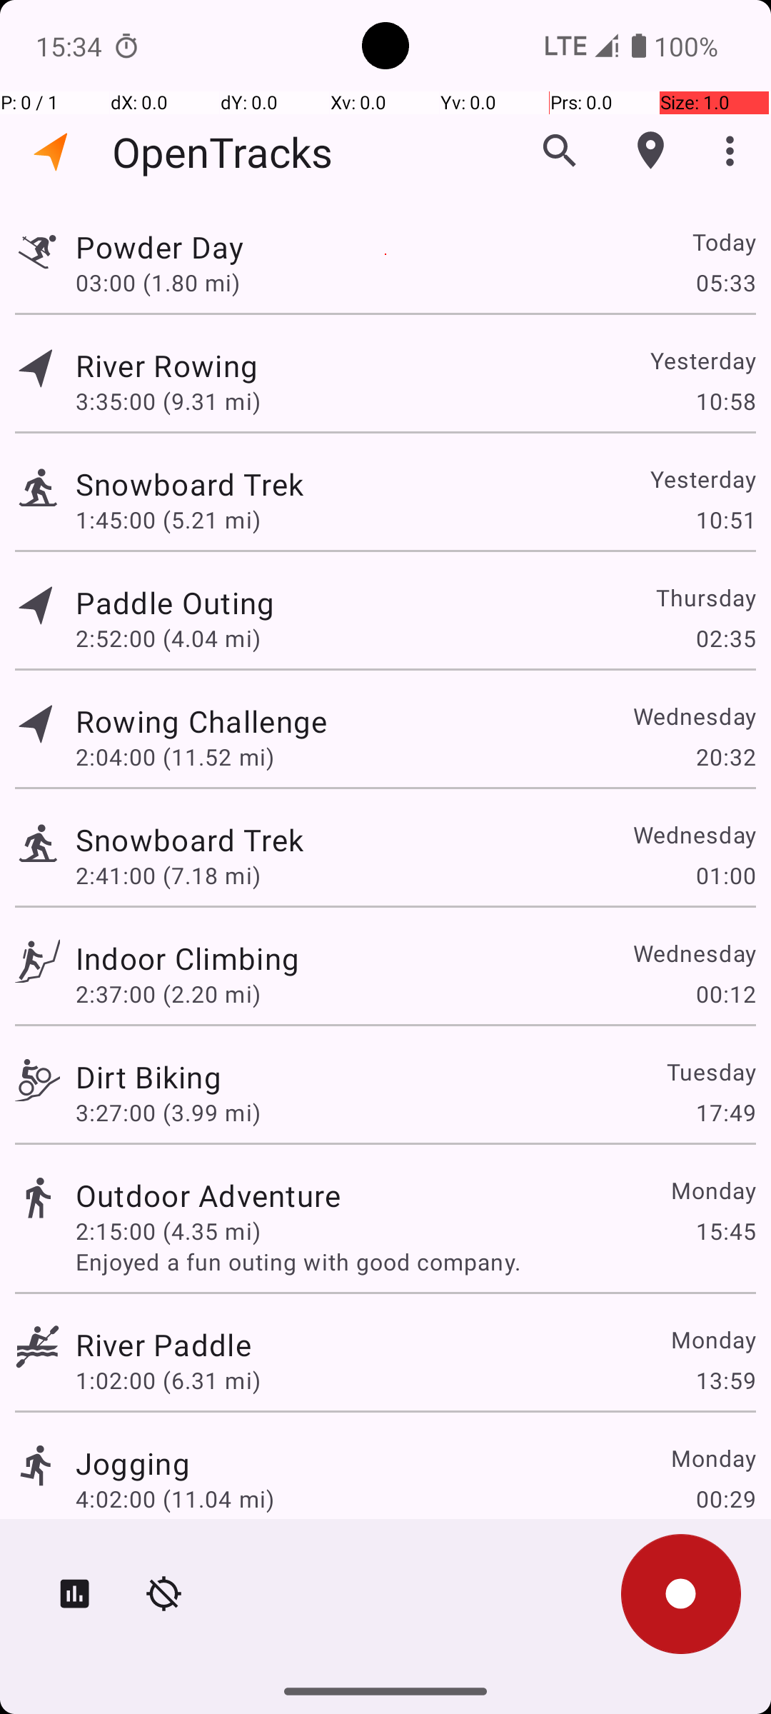 Image resolution: width=771 pixels, height=1714 pixels. Describe the element at coordinates (163, 1344) in the screenshot. I see `River Paddle` at that location.